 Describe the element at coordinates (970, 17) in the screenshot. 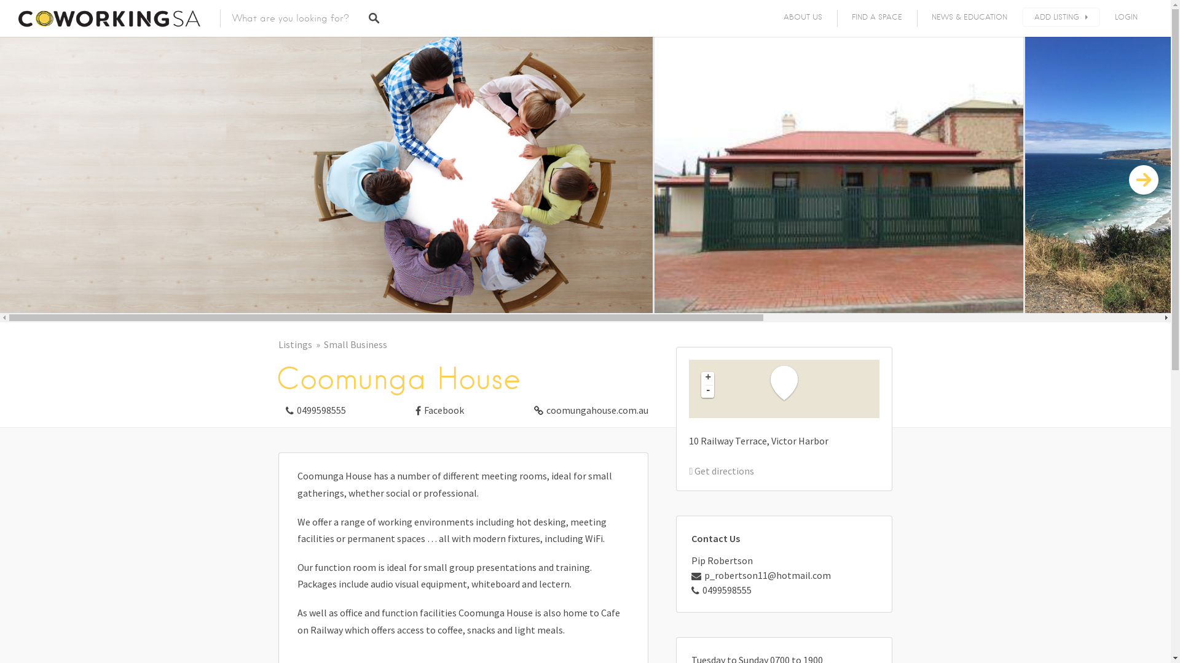

I see `NEWS & EDUCATION` at that location.